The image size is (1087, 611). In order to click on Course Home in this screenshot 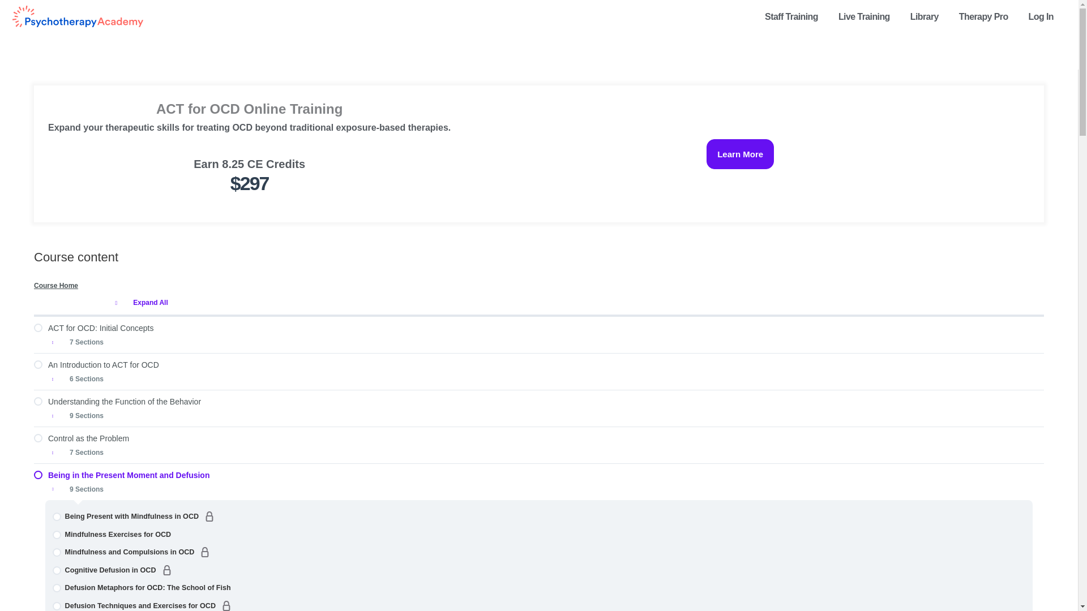, I will do `click(538, 285)`.